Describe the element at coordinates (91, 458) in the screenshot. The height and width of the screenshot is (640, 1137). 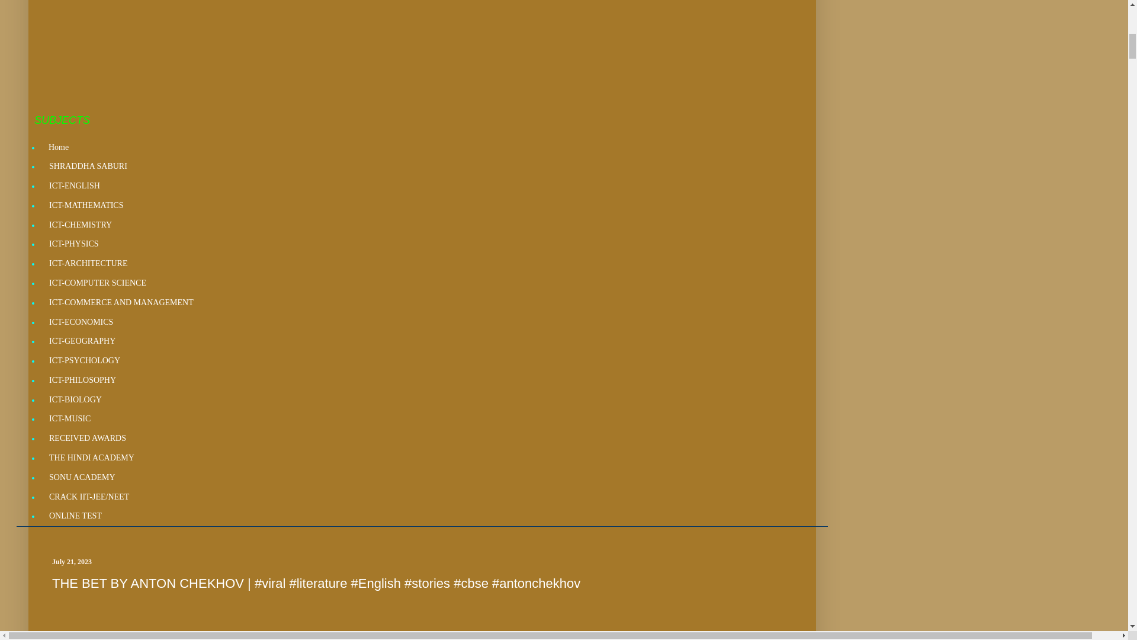
I see `THE HINDI ACADEMY` at that location.